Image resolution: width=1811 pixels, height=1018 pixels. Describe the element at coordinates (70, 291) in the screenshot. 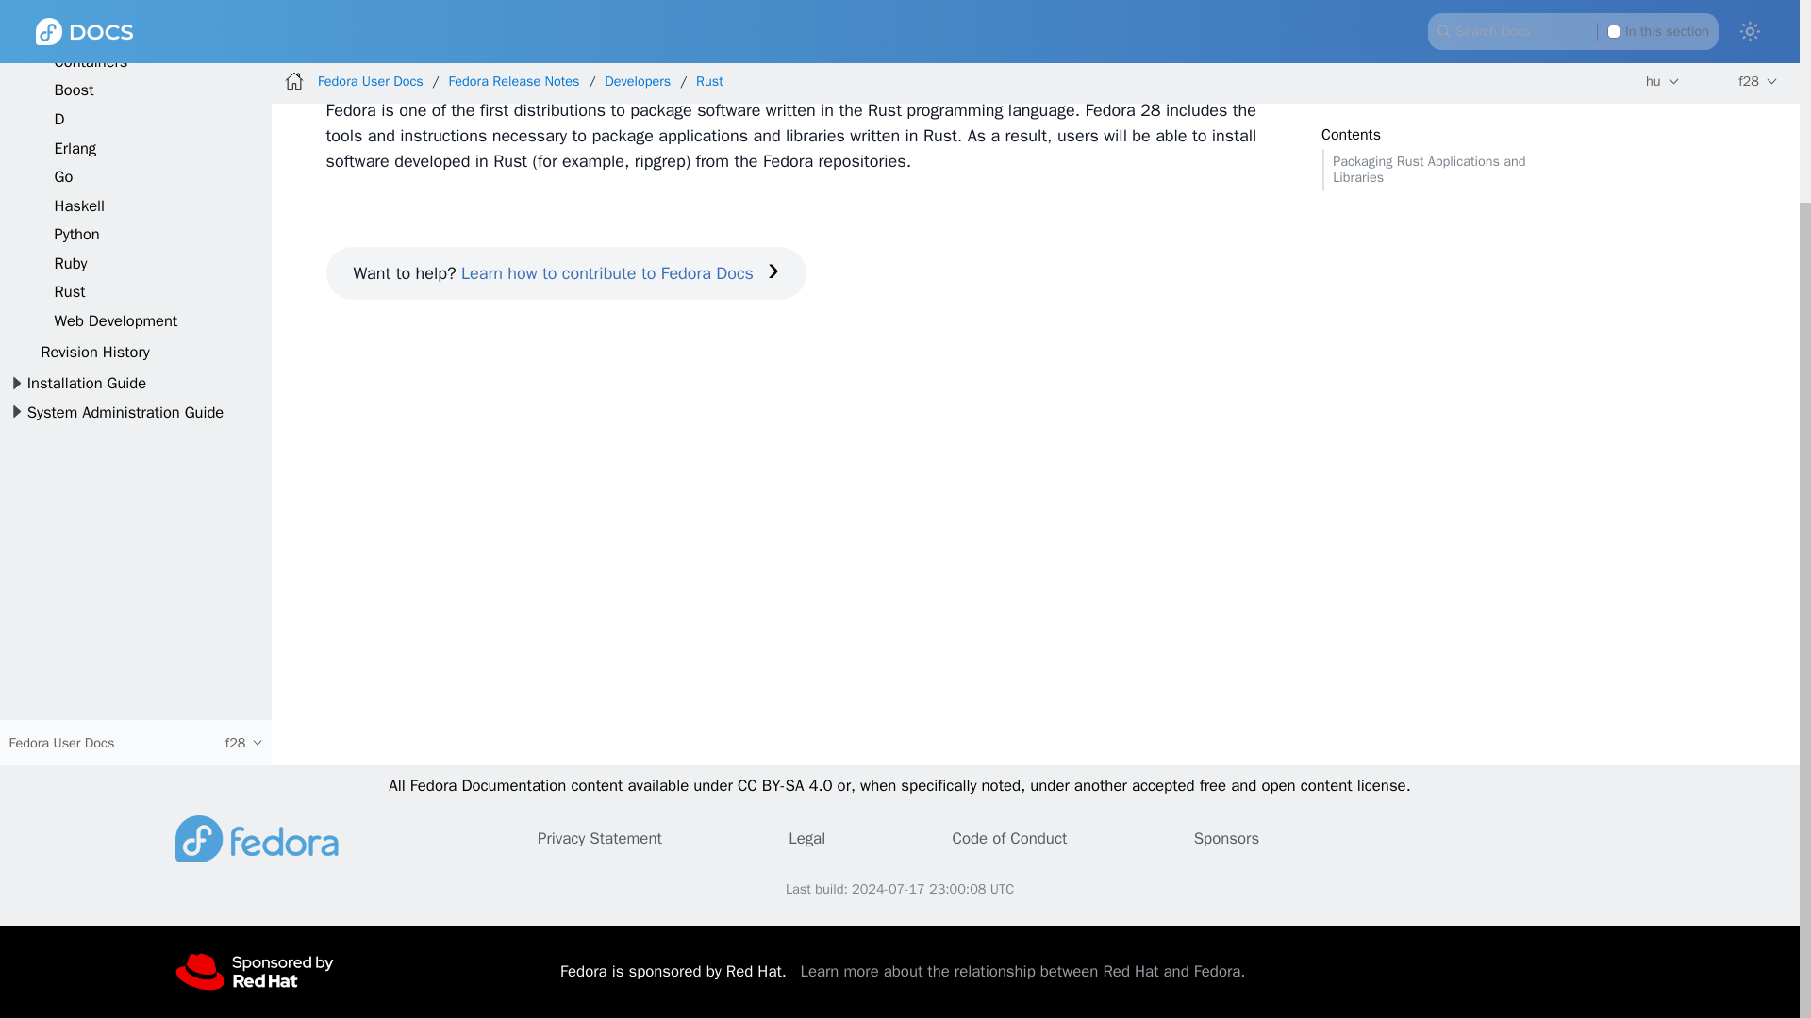

I see `Rust` at that location.